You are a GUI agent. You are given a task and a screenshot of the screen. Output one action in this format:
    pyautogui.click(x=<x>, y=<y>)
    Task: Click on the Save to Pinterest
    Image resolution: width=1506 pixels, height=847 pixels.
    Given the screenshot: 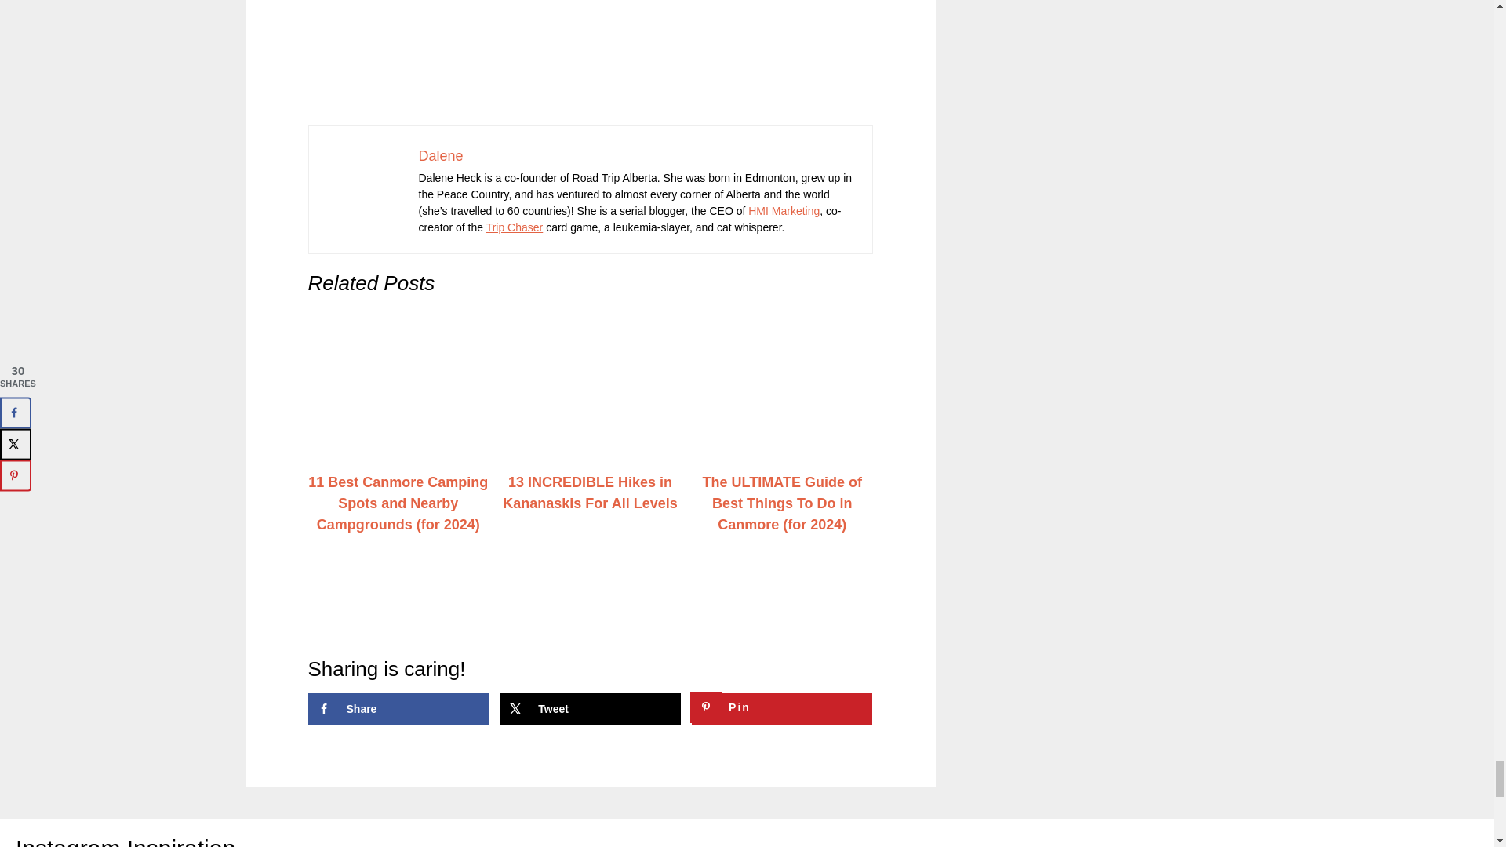 What is the action you would take?
    pyautogui.click(x=781, y=709)
    